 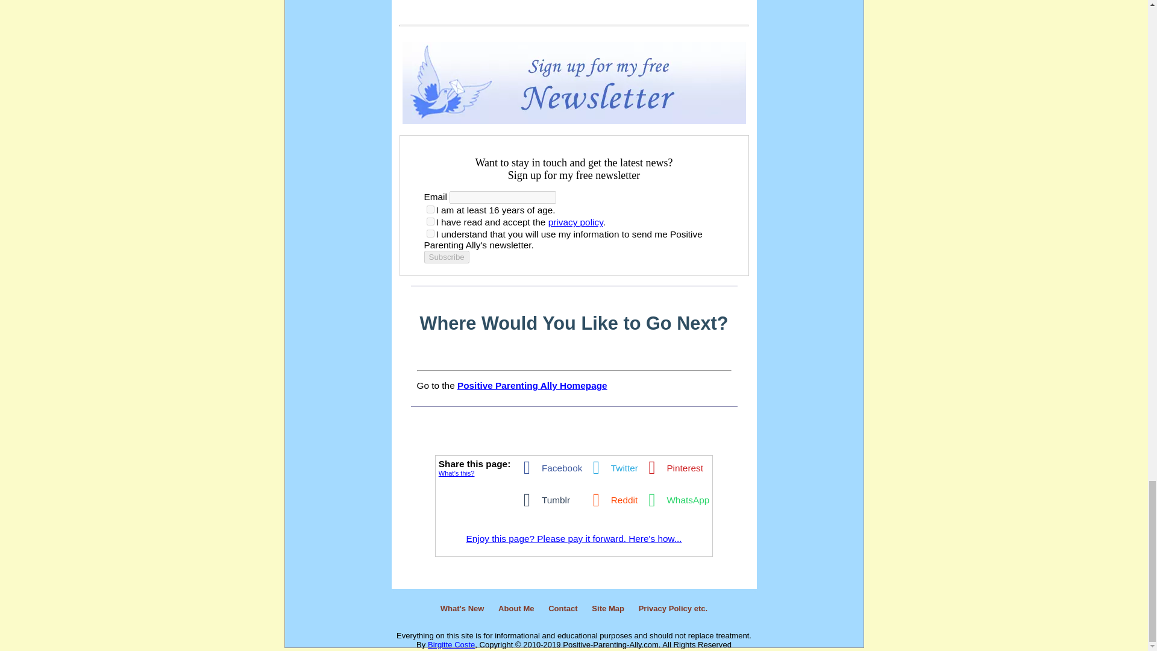 I want to click on privacy policy, so click(x=575, y=222).